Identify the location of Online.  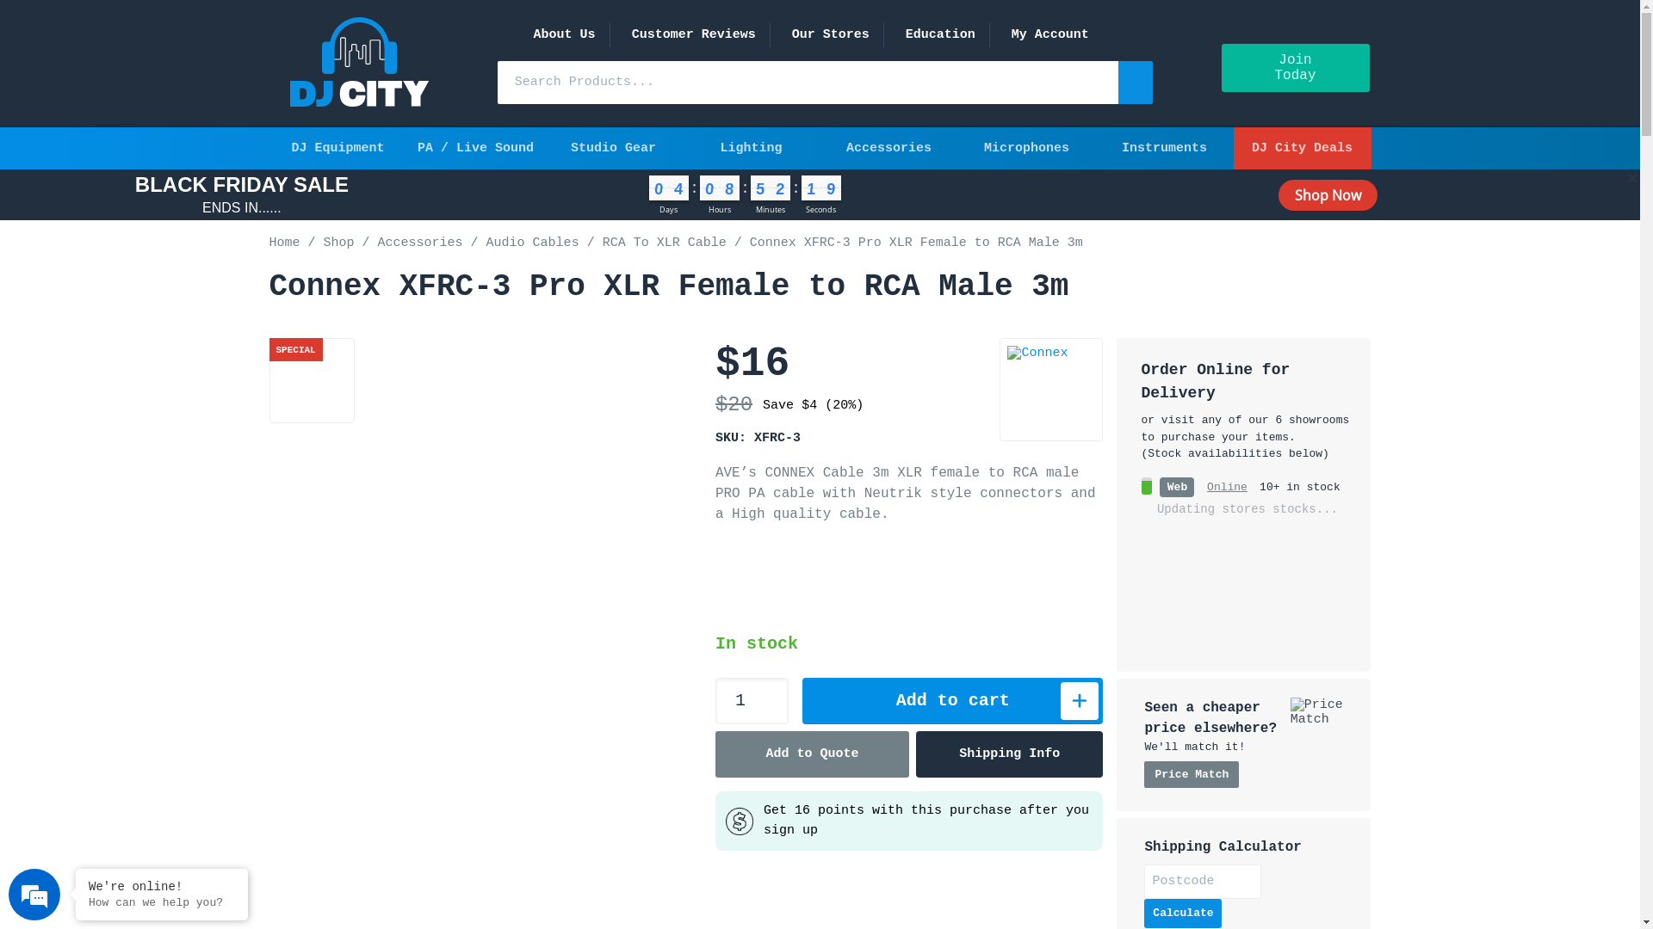
(1228, 487).